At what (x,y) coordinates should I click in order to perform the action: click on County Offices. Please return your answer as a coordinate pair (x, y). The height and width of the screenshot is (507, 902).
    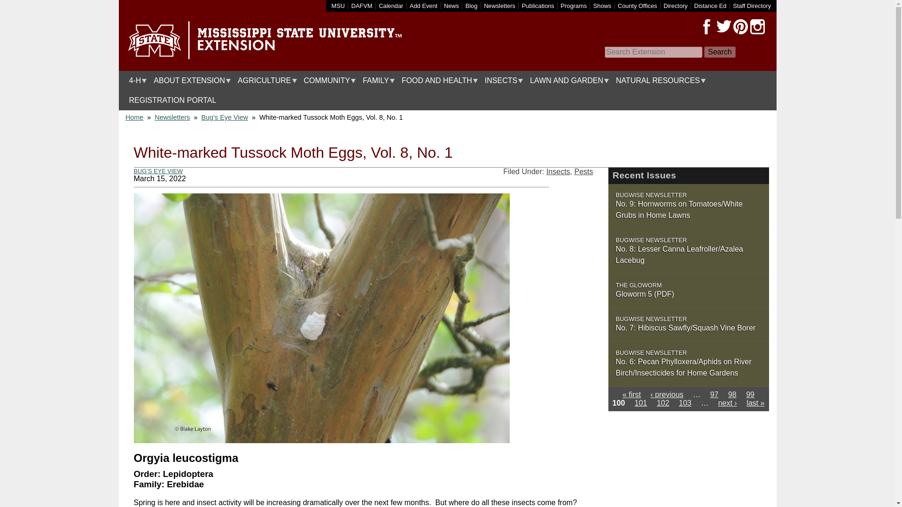
    Looking at the image, I should click on (638, 6).